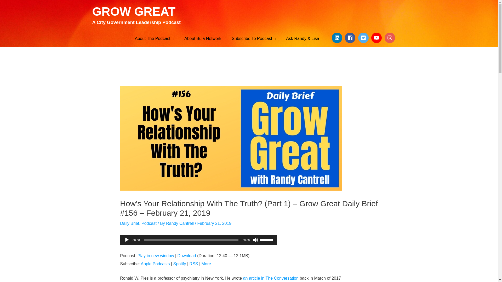 Image resolution: width=502 pixels, height=282 pixels. Describe the element at coordinates (180, 223) in the screenshot. I see `View all posts by Randy Cantrell` at that location.